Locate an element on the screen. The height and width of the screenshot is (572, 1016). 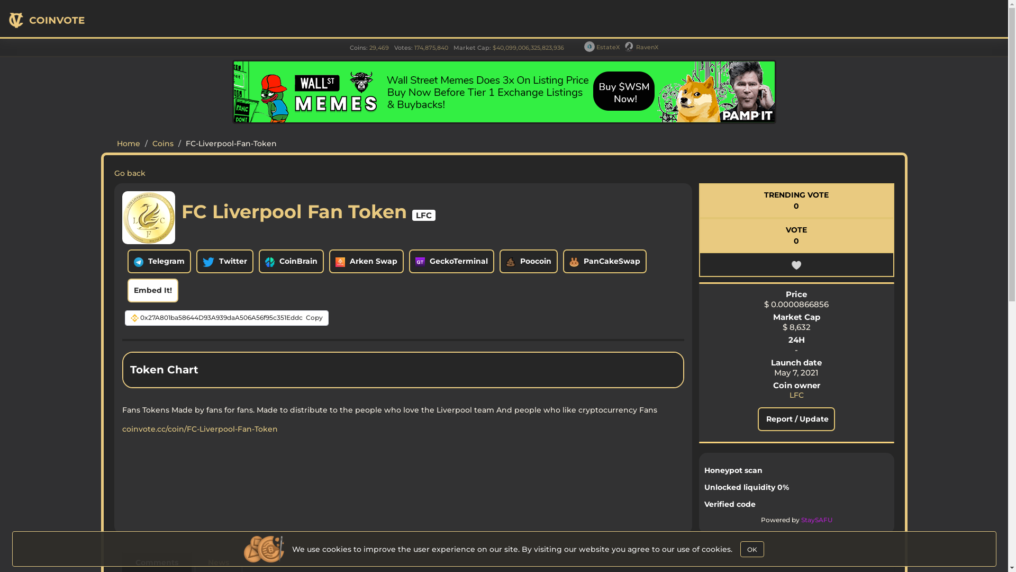
Token Chart is located at coordinates (403, 372).